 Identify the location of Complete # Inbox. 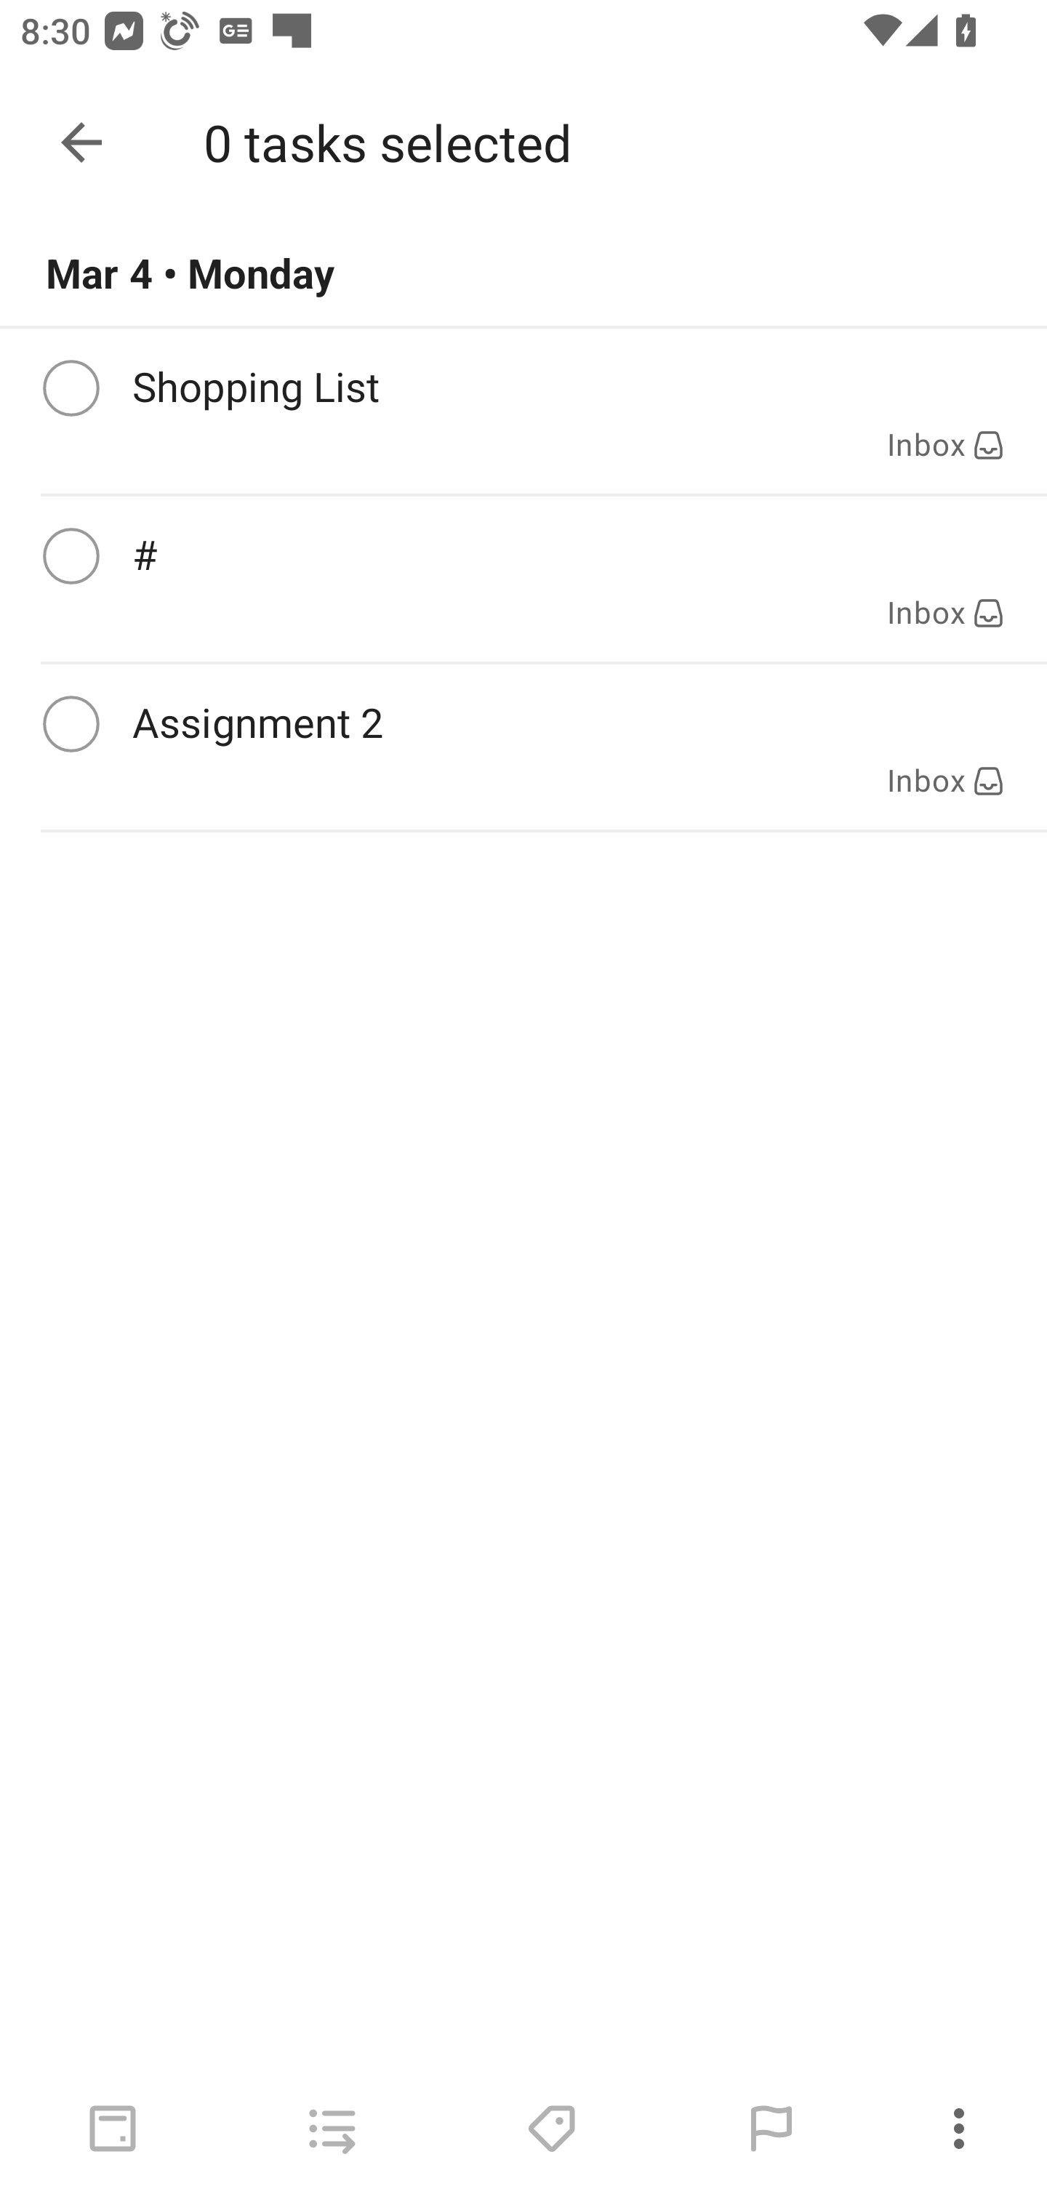
(523, 579).